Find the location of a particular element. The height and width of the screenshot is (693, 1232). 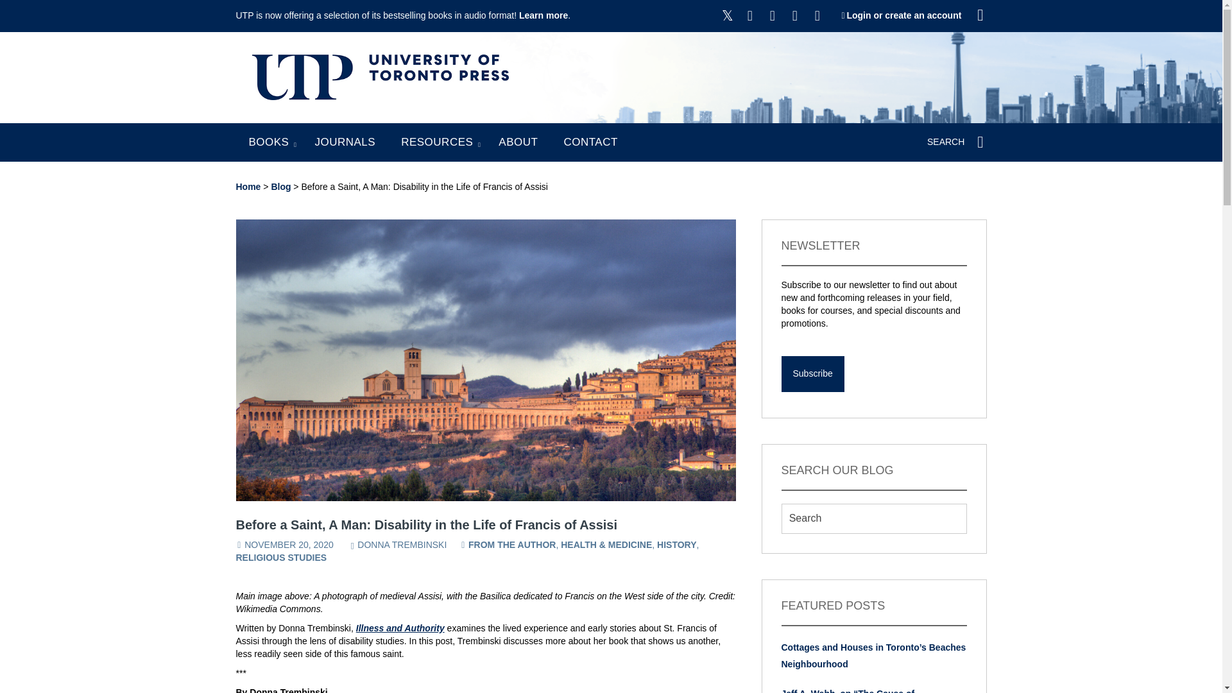

Login or create an account is located at coordinates (904, 15).